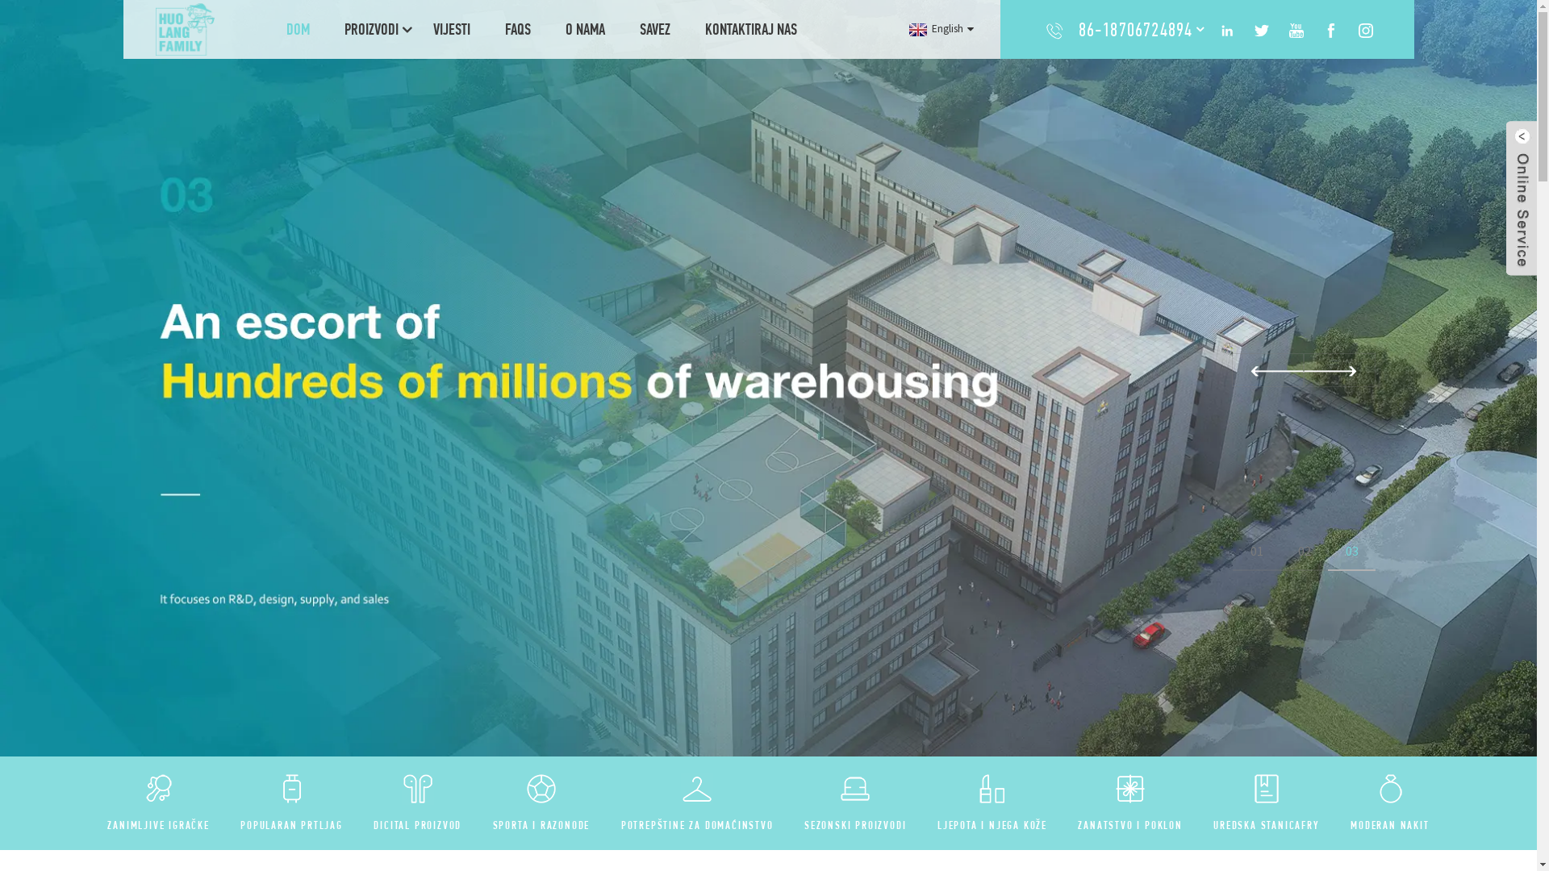 Image resolution: width=1549 pixels, height=871 pixels. I want to click on PROIZVODI, so click(371, 29).